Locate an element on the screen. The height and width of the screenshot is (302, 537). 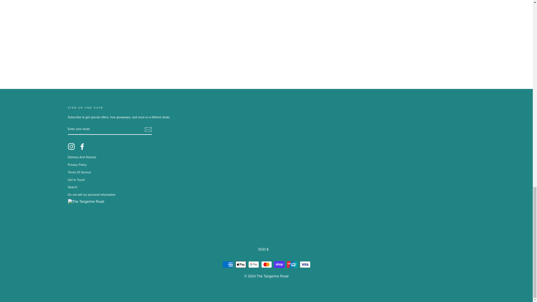
The Tangerine Road on Facebook is located at coordinates (82, 146).